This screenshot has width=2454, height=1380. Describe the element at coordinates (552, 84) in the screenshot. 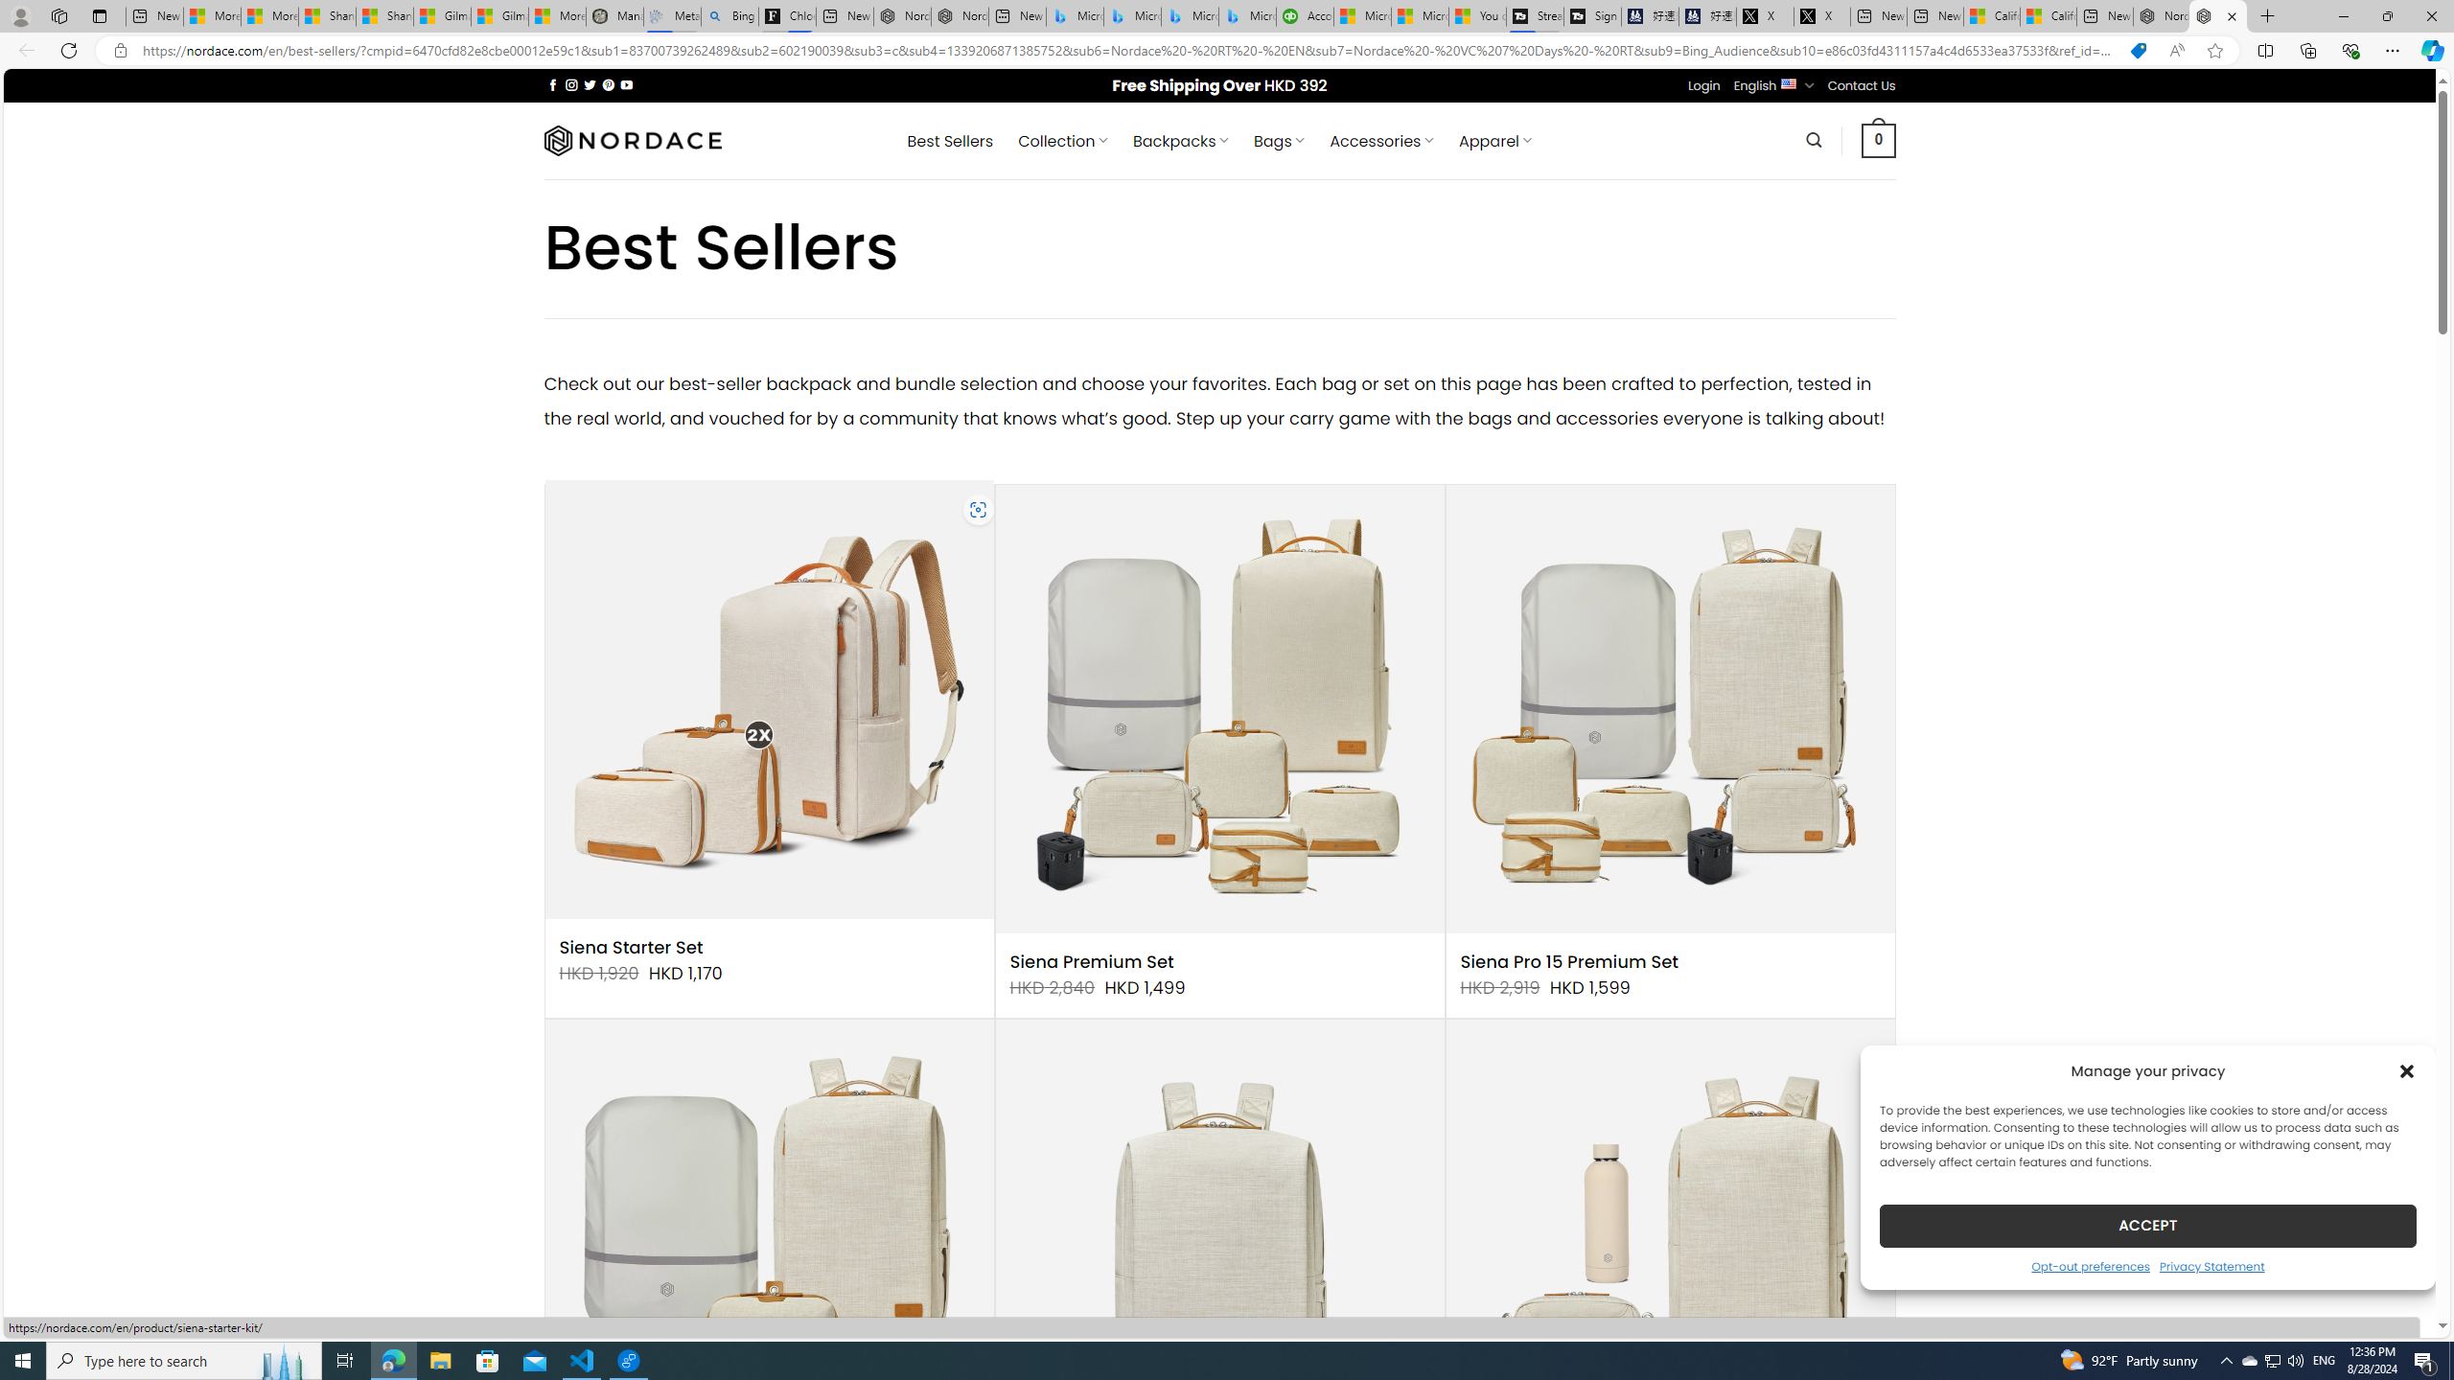

I see `Follow on Facebook` at that location.